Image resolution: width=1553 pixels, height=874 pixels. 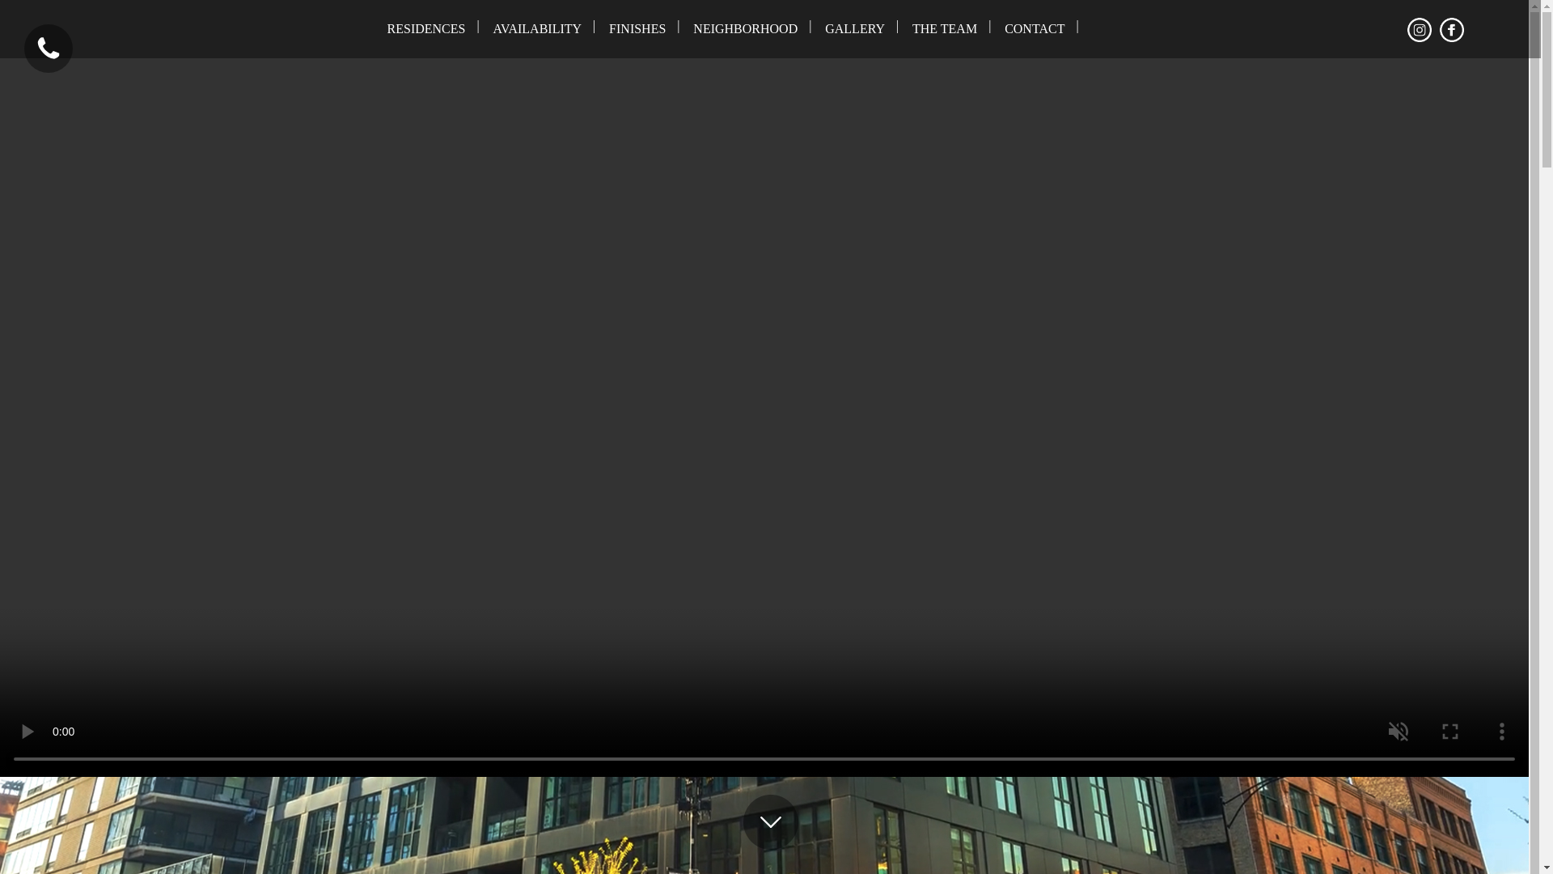 What do you see at coordinates (1034, 29) in the screenshot?
I see `CONTACT` at bounding box center [1034, 29].